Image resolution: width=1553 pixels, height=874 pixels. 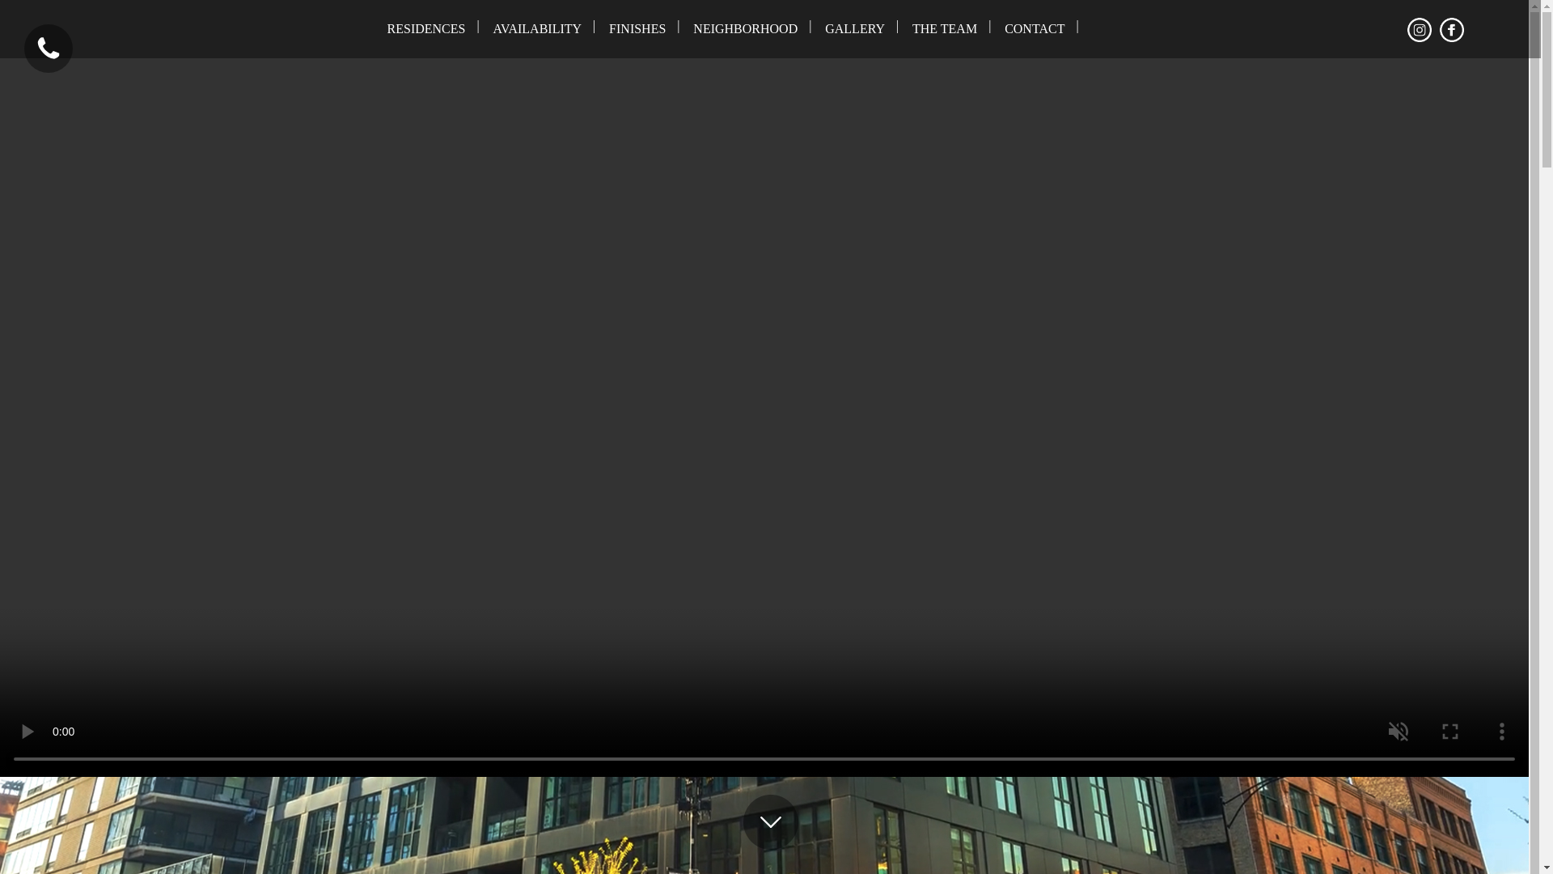 What do you see at coordinates (1034, 29) in the screenshot?
I see `CONTACT` at bounding box center [1034, 29].